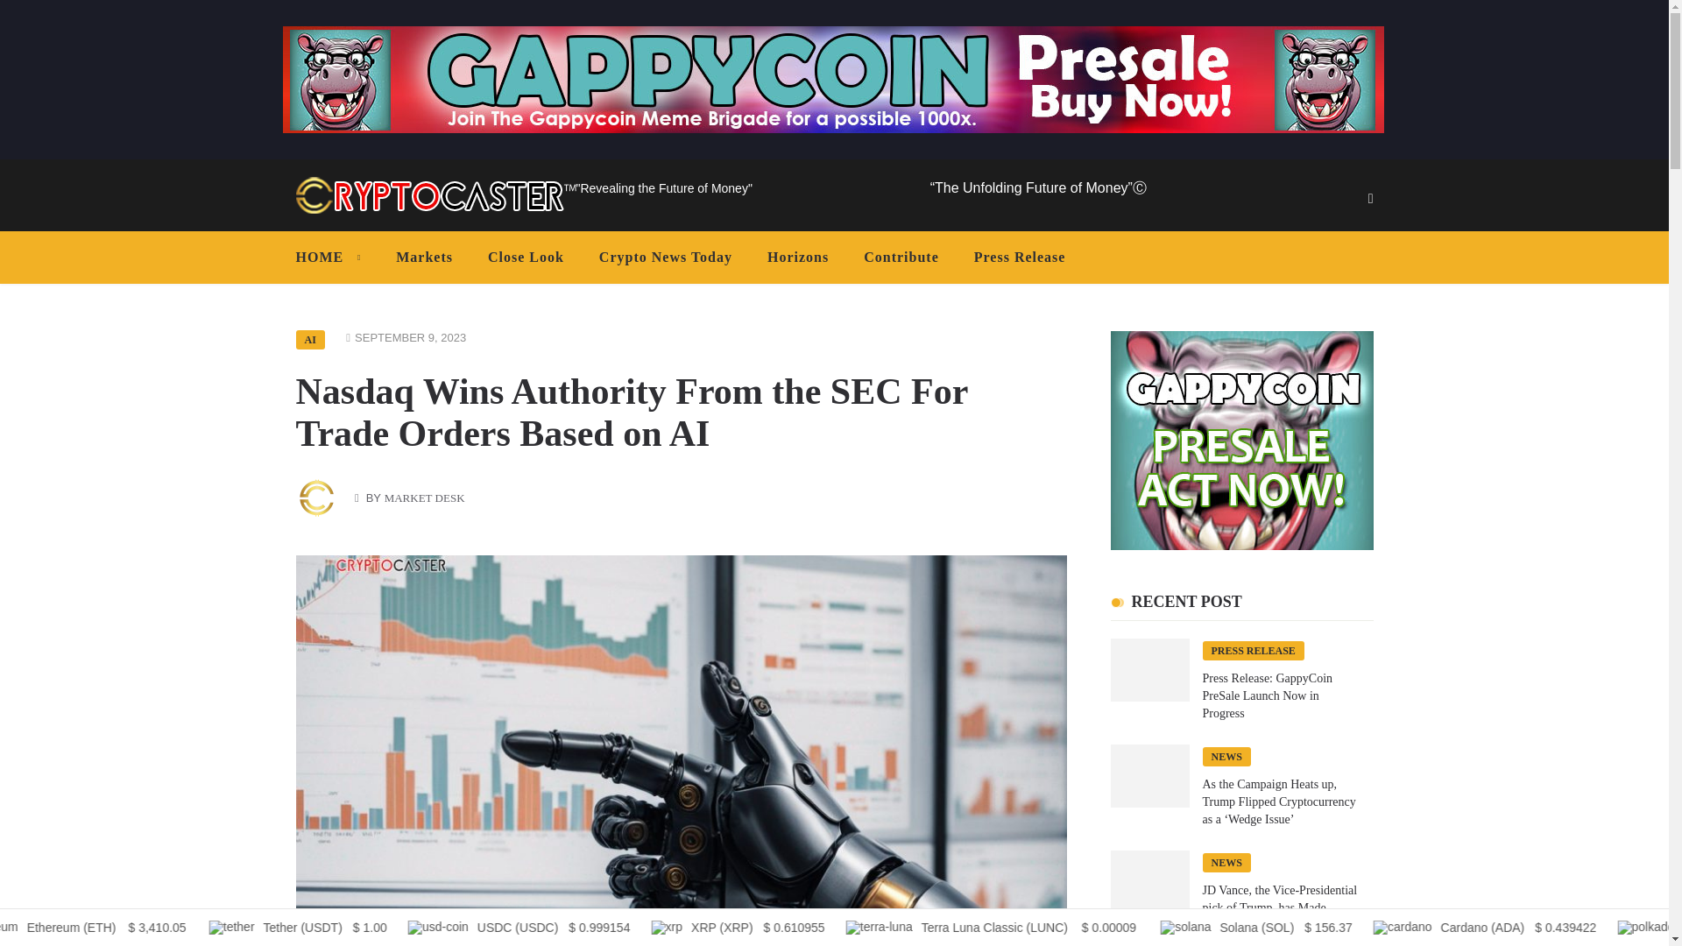  Describe the element at coordinates (1020, 258) in the screenshot. I see `Press Release` at that location.